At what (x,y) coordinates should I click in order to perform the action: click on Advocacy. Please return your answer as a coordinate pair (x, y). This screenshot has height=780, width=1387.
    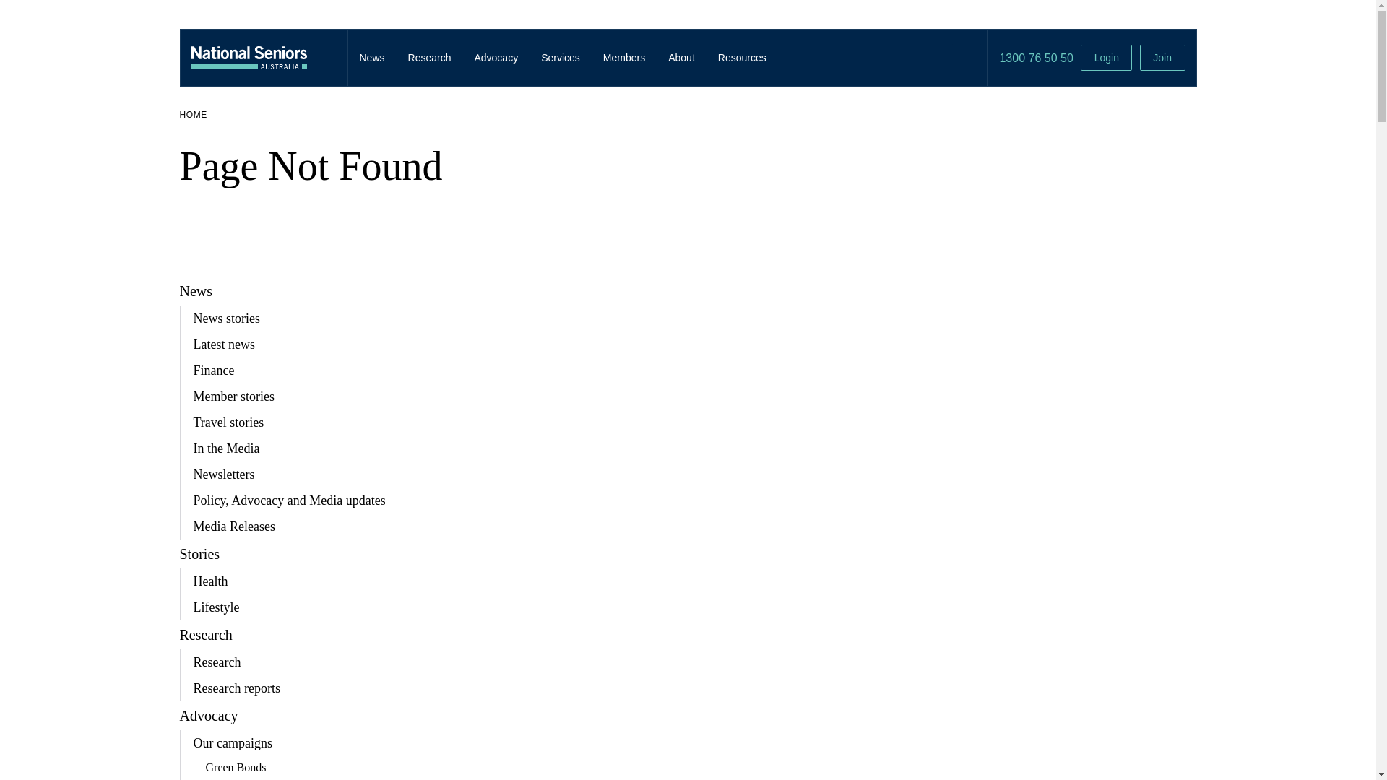
    Looking at the image, I should click on (208, 716).